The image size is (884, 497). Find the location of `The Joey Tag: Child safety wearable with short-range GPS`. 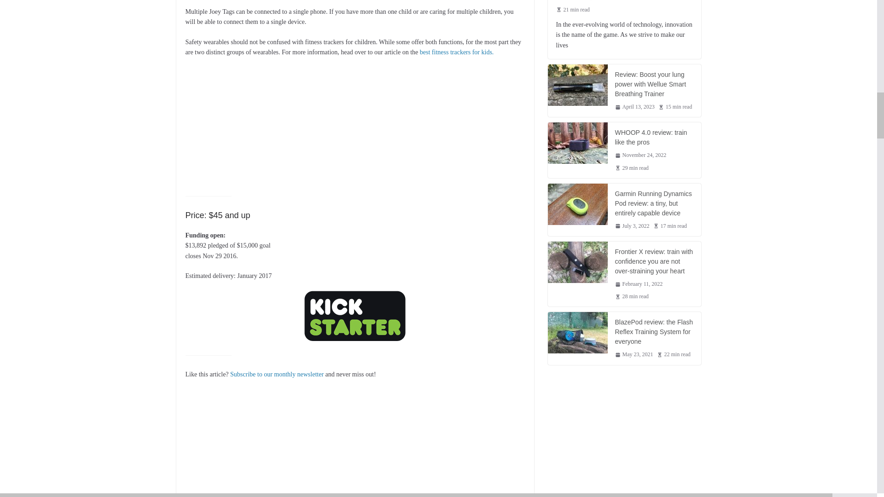

The Joey Tag: Child safety wearable with short-range GPS is located at coordinates (355, 316).